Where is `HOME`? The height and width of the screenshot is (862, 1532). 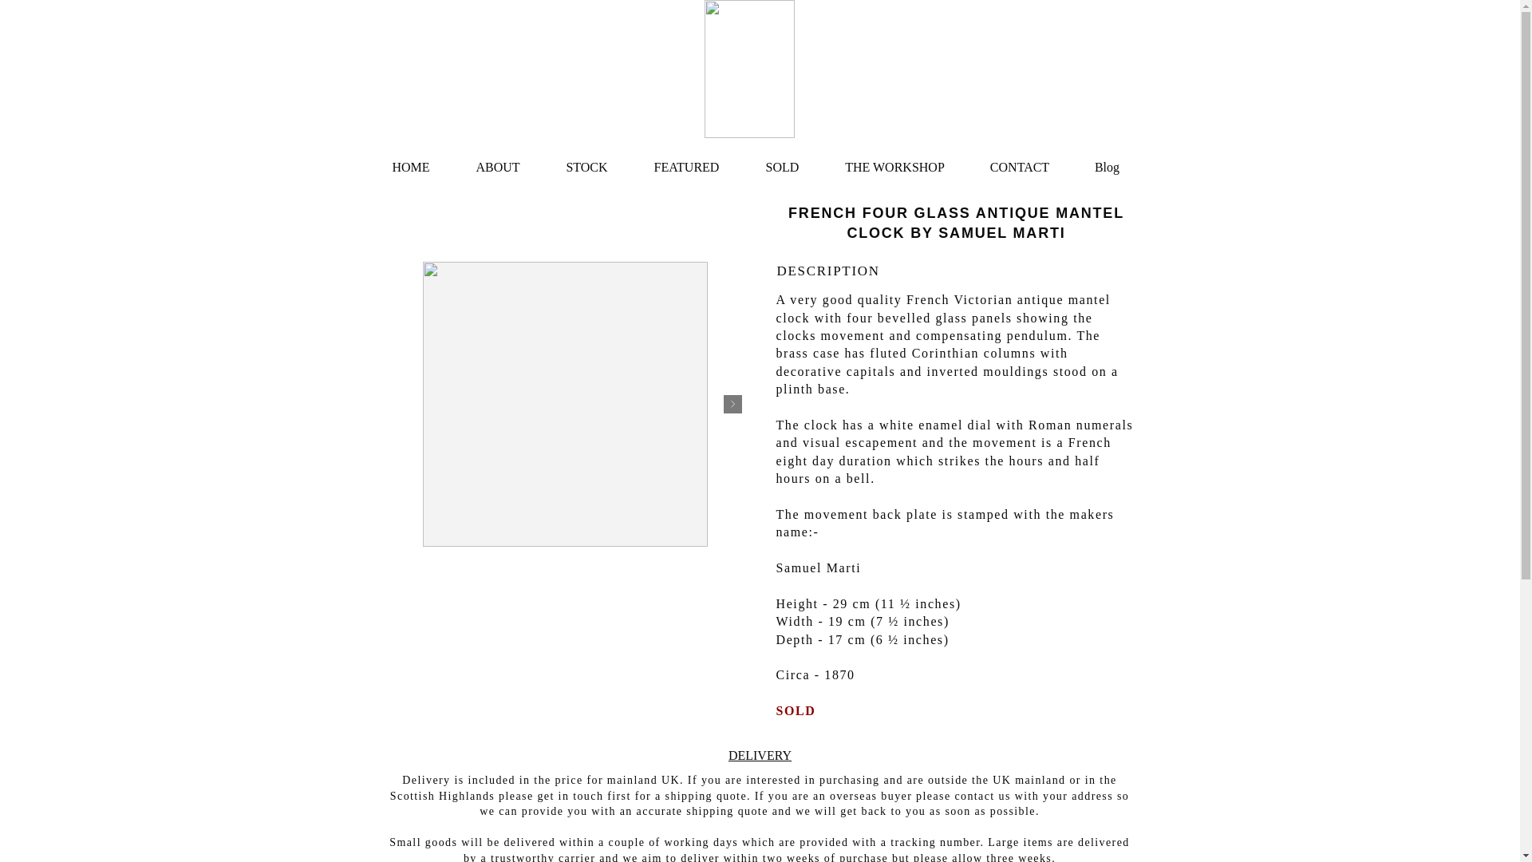 HOME is located at coordinates (410, 160).